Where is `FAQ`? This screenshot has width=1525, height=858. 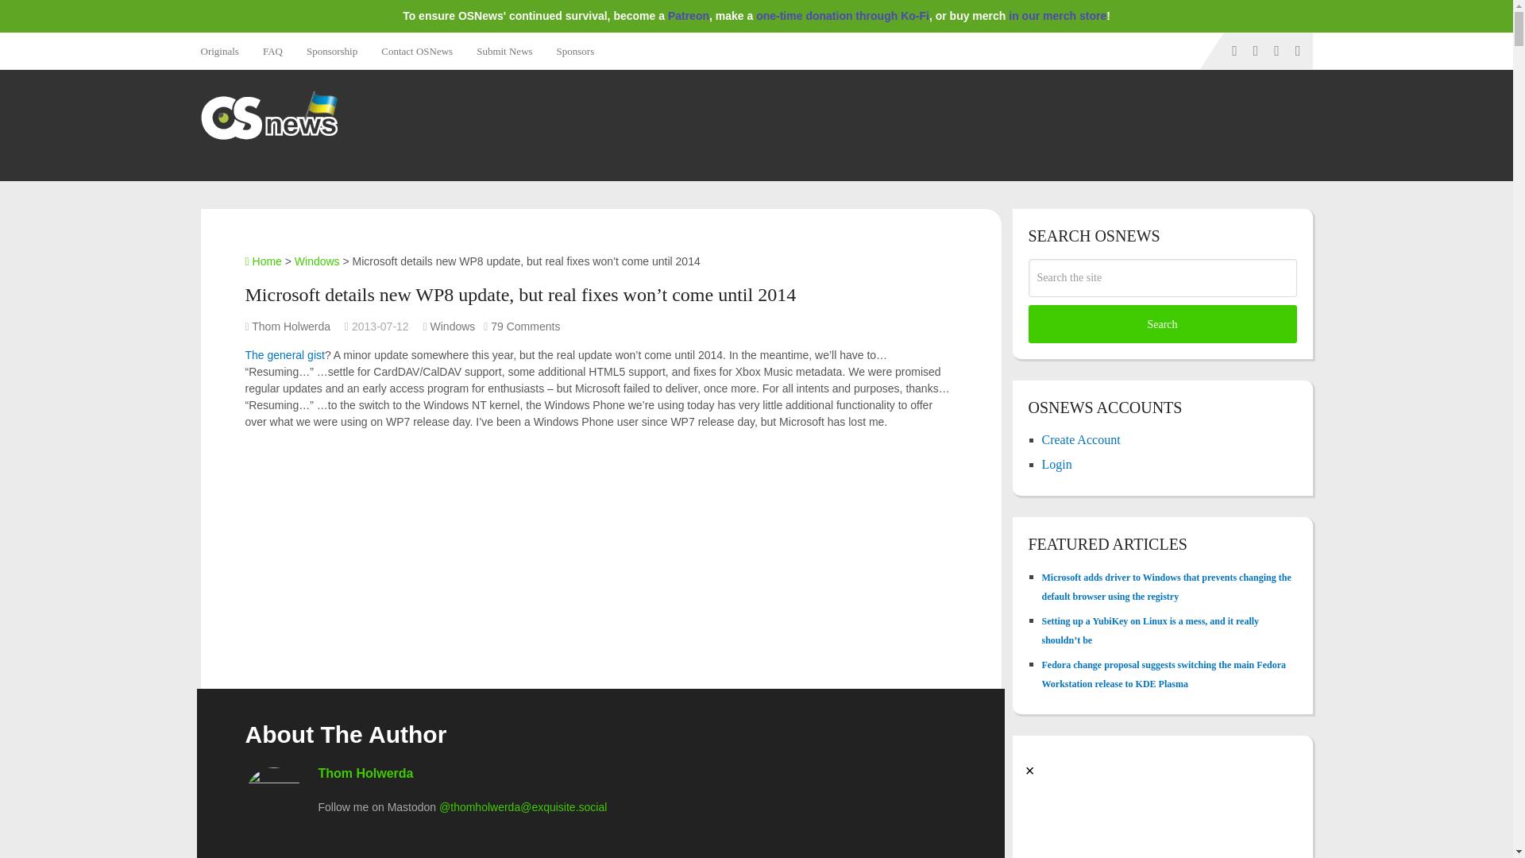 FAQ is located at coordinates (272, 51).